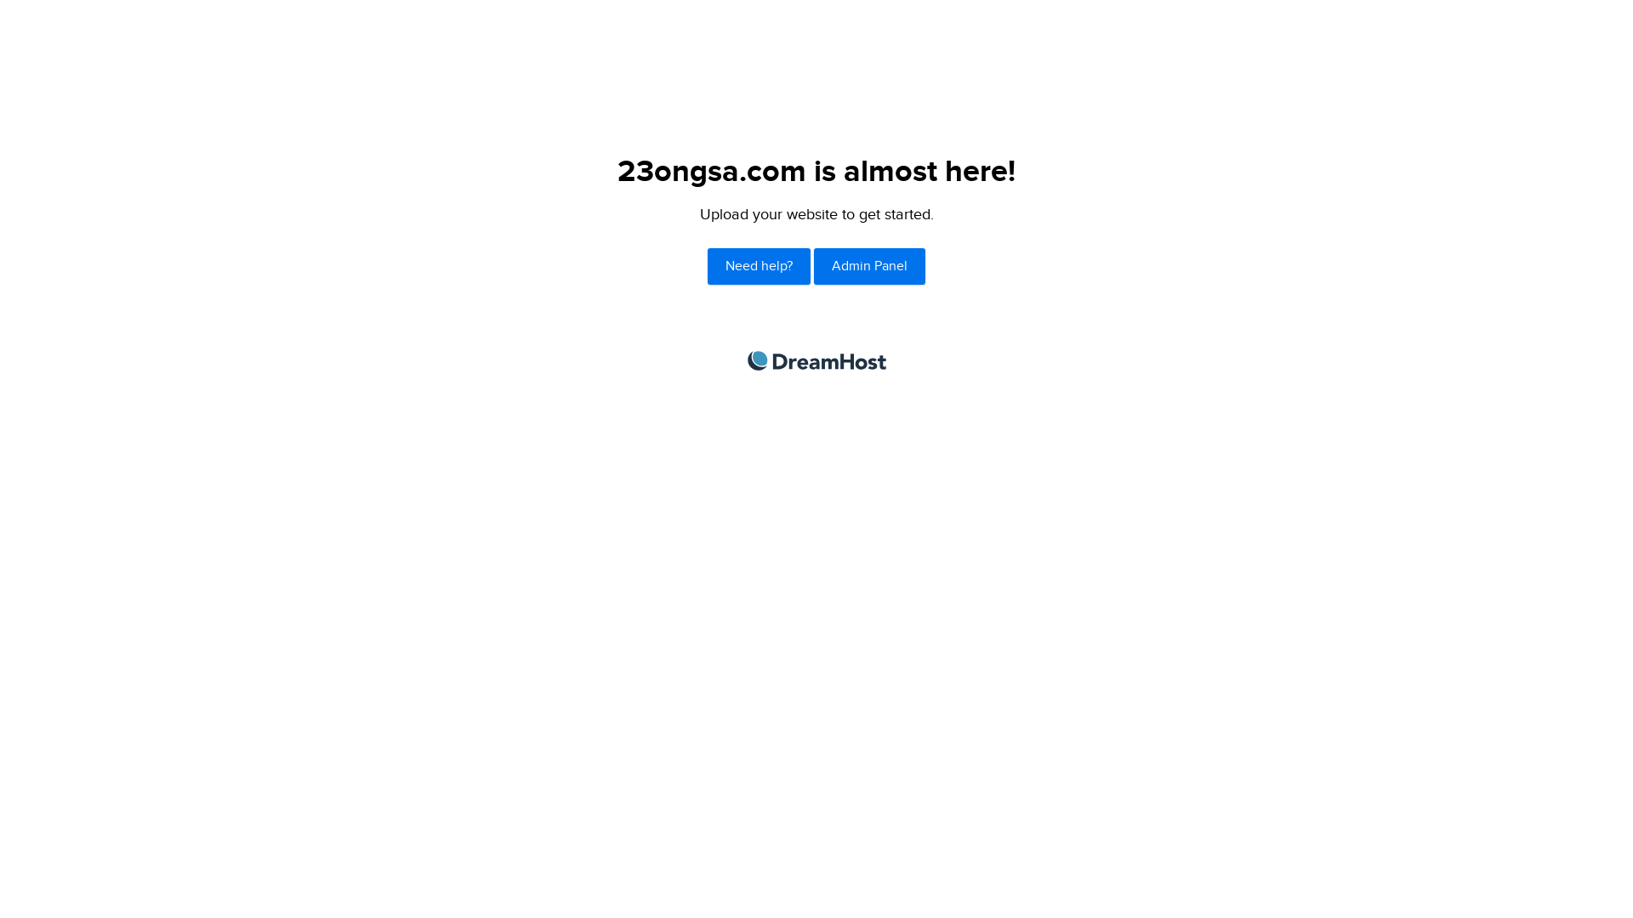 Image resolution: width=1633 pixels, height=918 pixels. I want to click on DreamHost, so click(816, 360).